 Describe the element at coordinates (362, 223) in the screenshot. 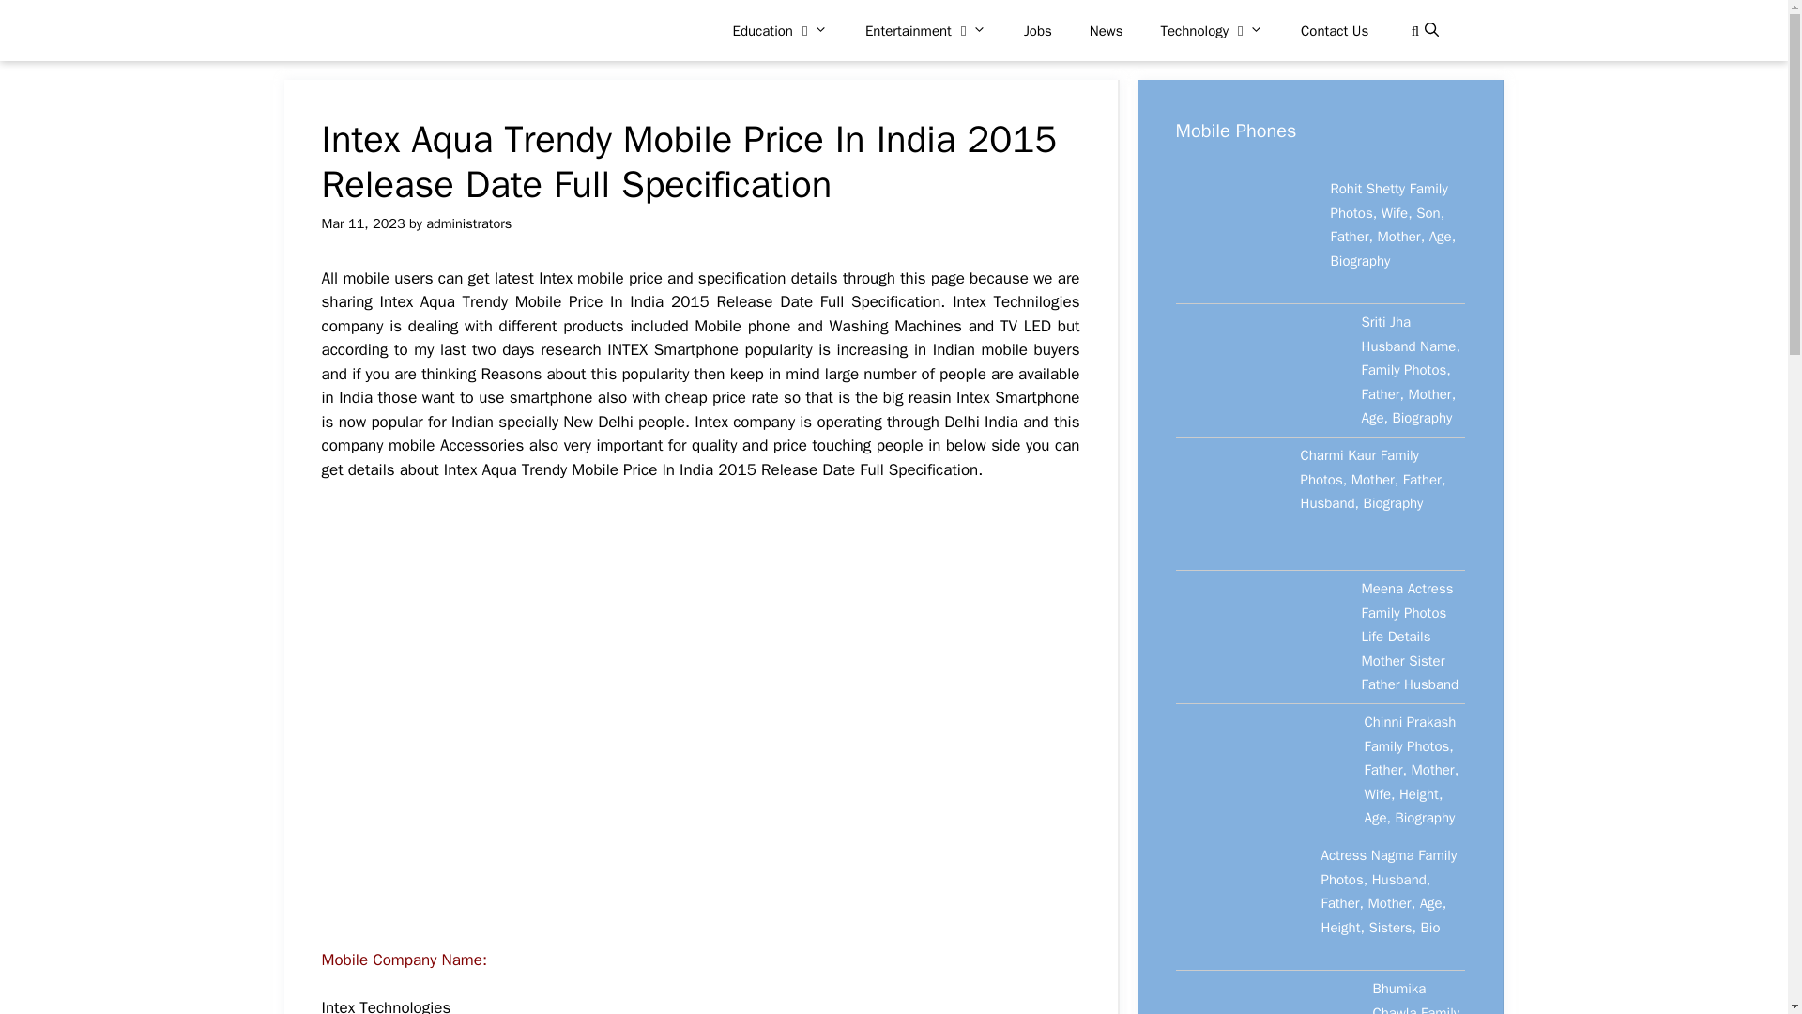

I see `Mar 11, 2023` at that location.